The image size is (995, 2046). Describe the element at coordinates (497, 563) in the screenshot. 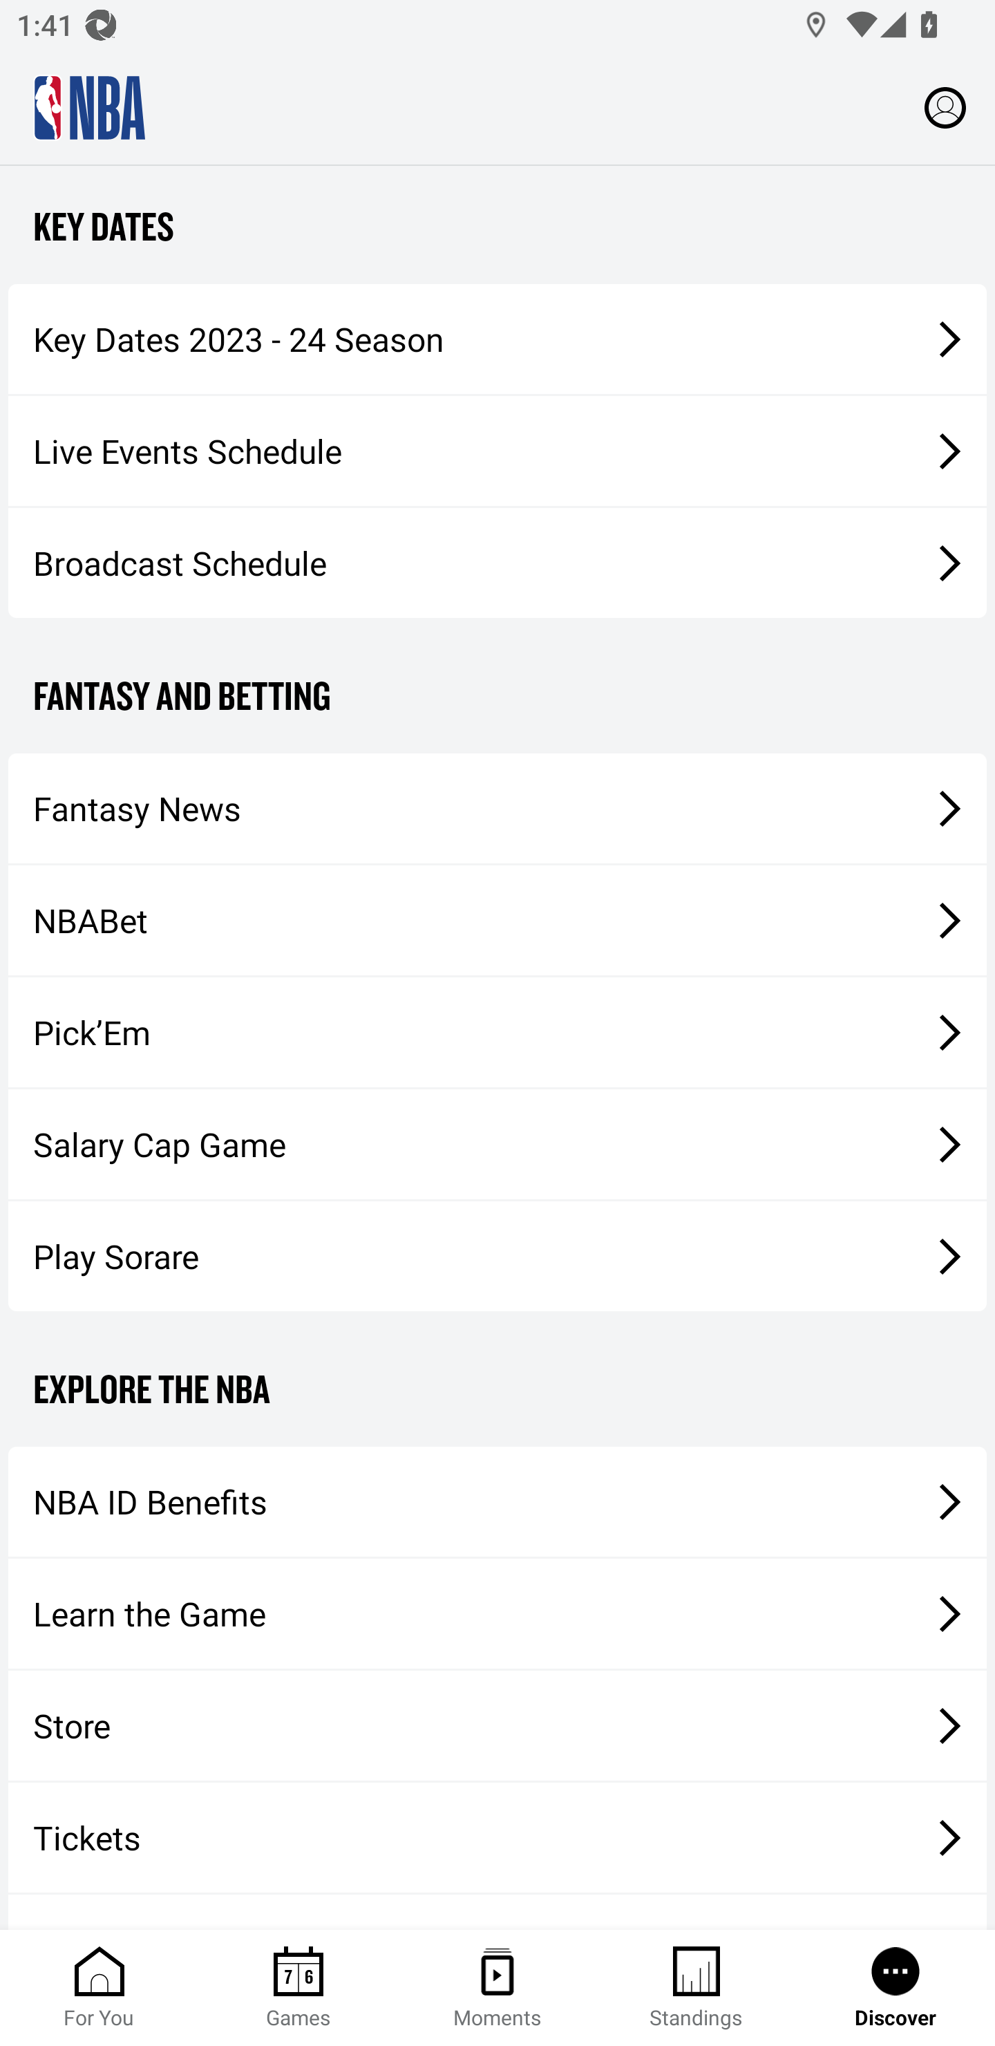

I see `Broadcast Schedule` at that location.